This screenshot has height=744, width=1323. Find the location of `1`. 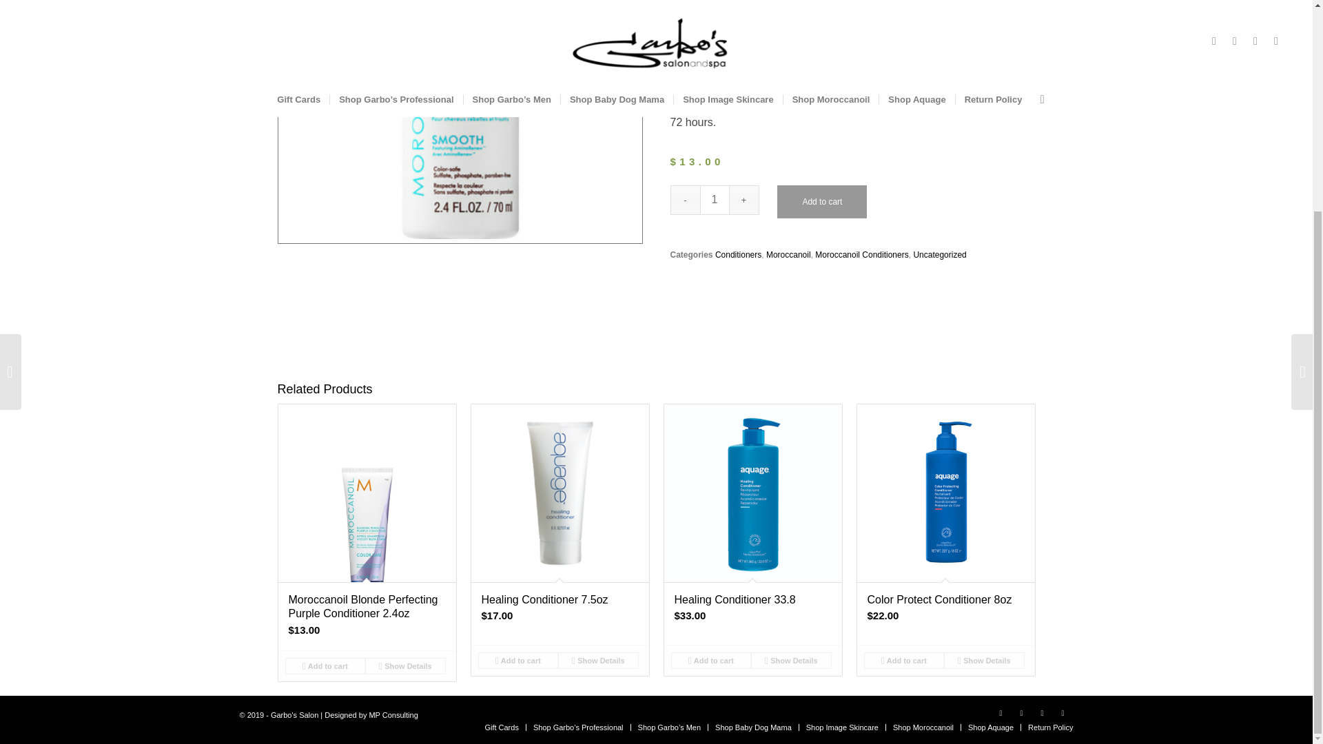

1 is located at coordinates (715, 200).